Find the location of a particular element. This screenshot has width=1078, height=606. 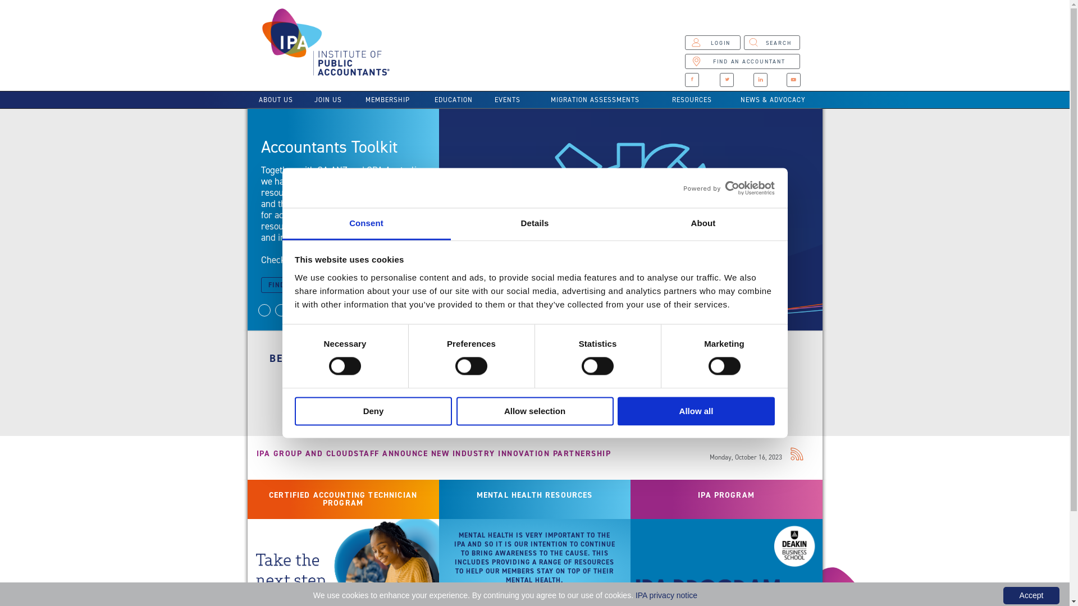

IPA privacy notice is located at coordinates (666, 595).